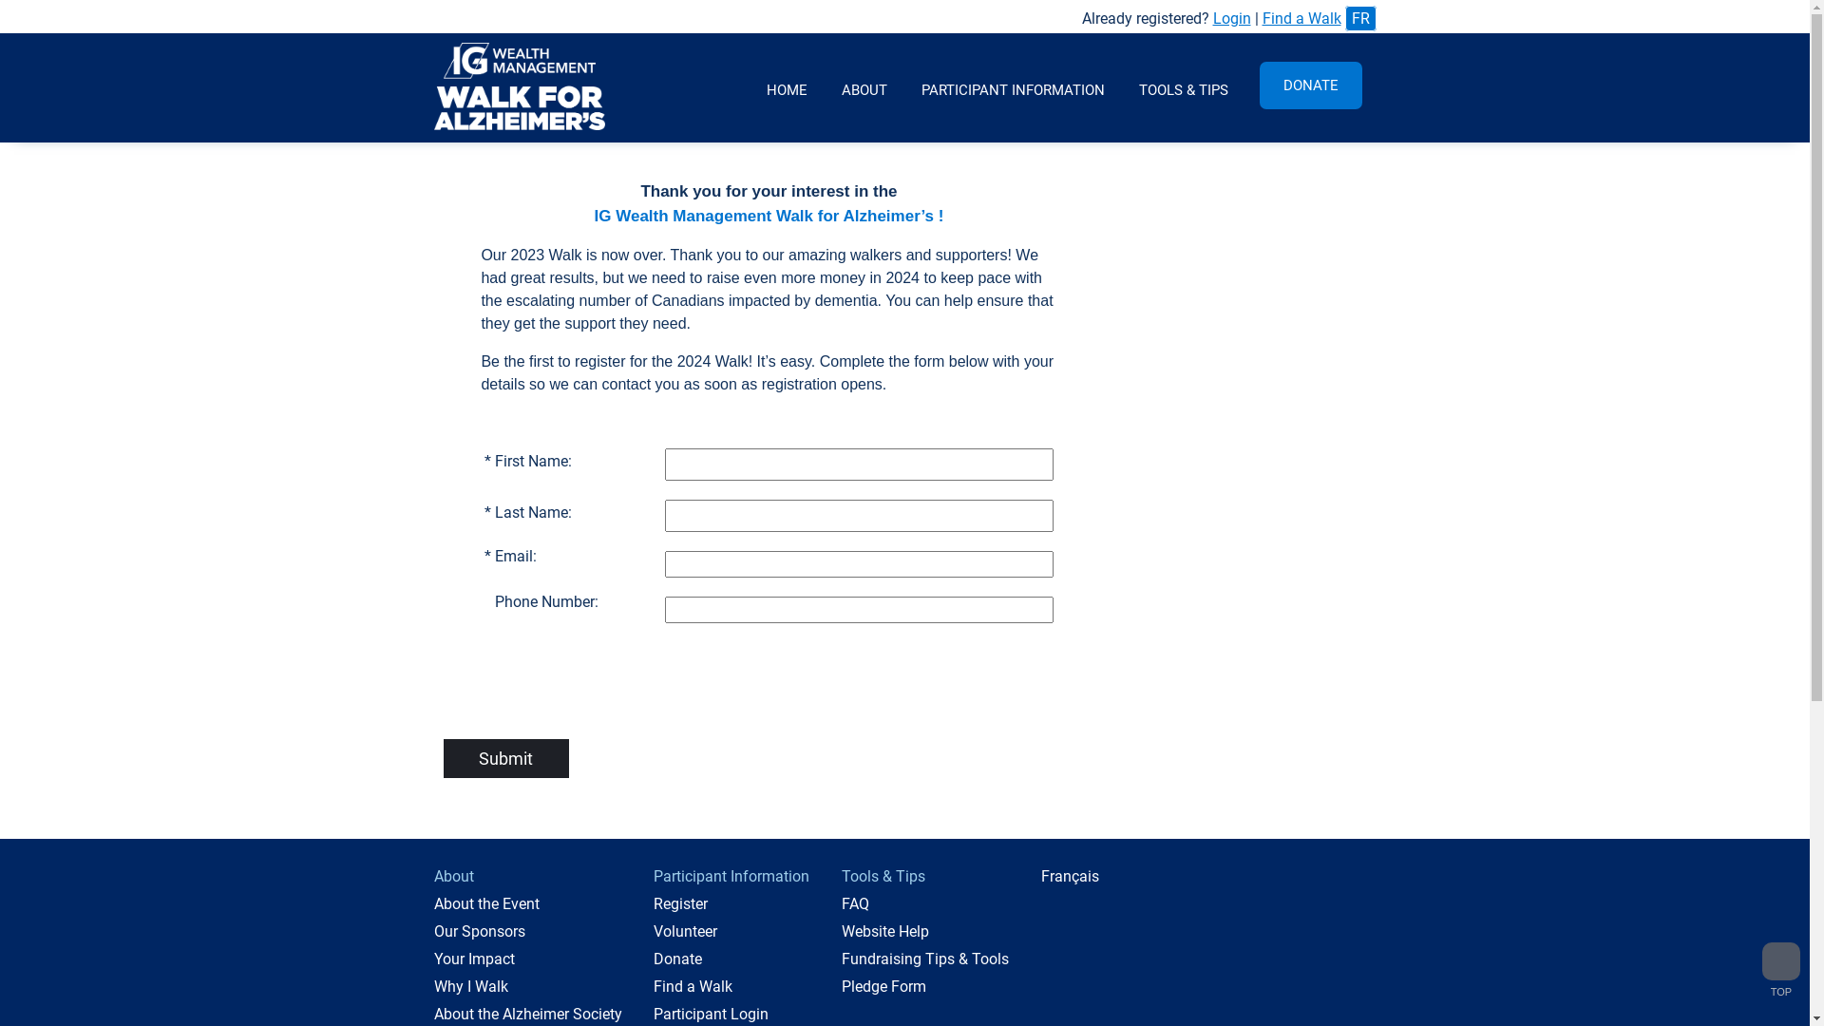 The image size is (1824, 1026). Describe the element at coordinates (505, 758) in the screenshot. I see `Submit` at that location.